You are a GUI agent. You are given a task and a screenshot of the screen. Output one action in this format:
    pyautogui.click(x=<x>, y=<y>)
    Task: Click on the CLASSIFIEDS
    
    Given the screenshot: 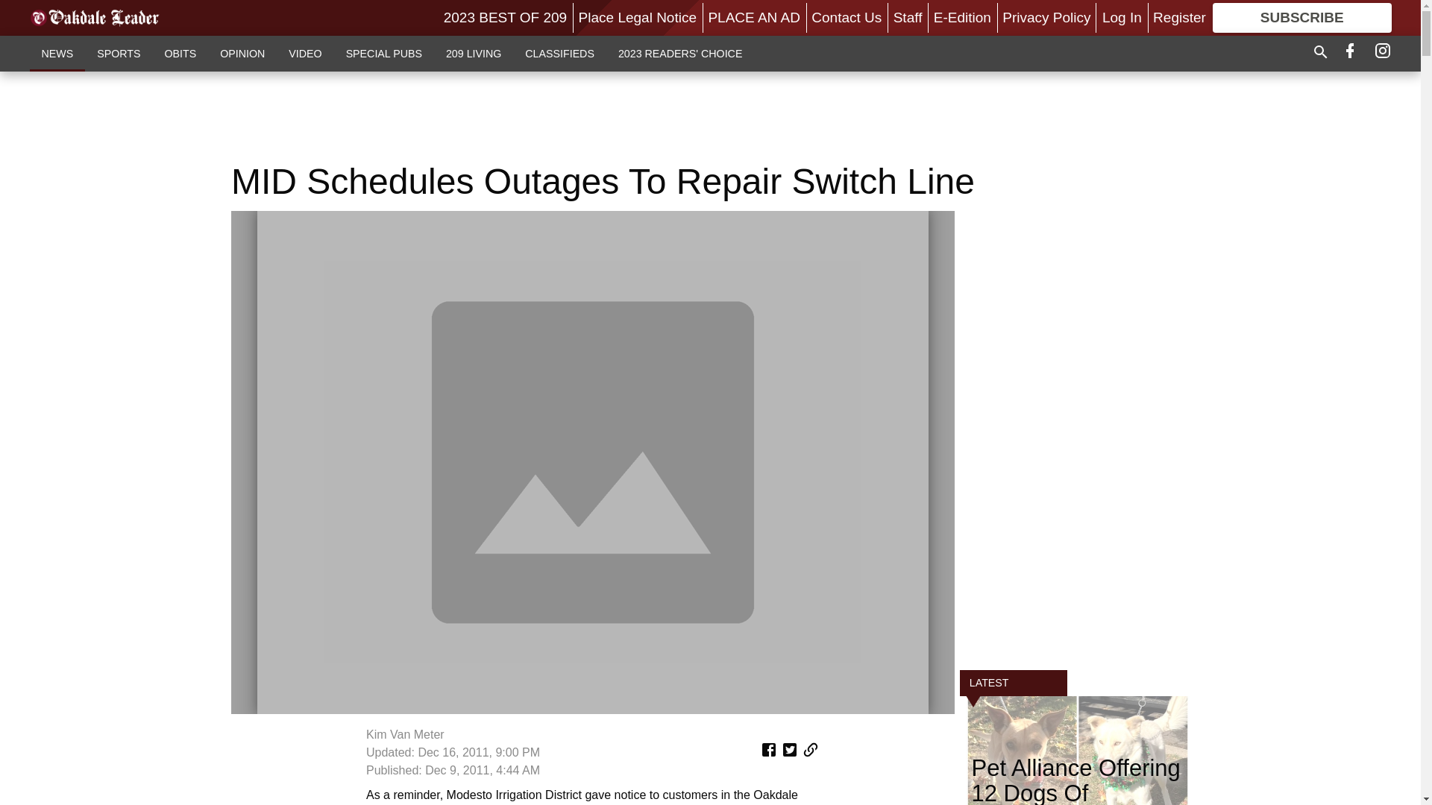 What is the action you would take?
    pyautogui.click(x=559, y=53)
    